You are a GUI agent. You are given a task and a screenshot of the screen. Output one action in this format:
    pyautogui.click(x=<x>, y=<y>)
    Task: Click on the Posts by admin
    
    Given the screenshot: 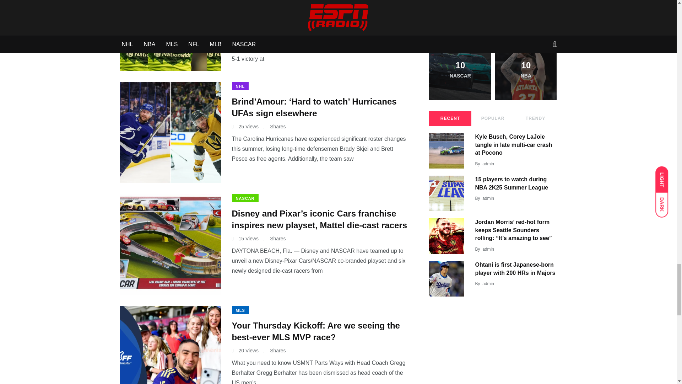 What is the action you would take?
    pyautogui.click(x=488, y=249)
    